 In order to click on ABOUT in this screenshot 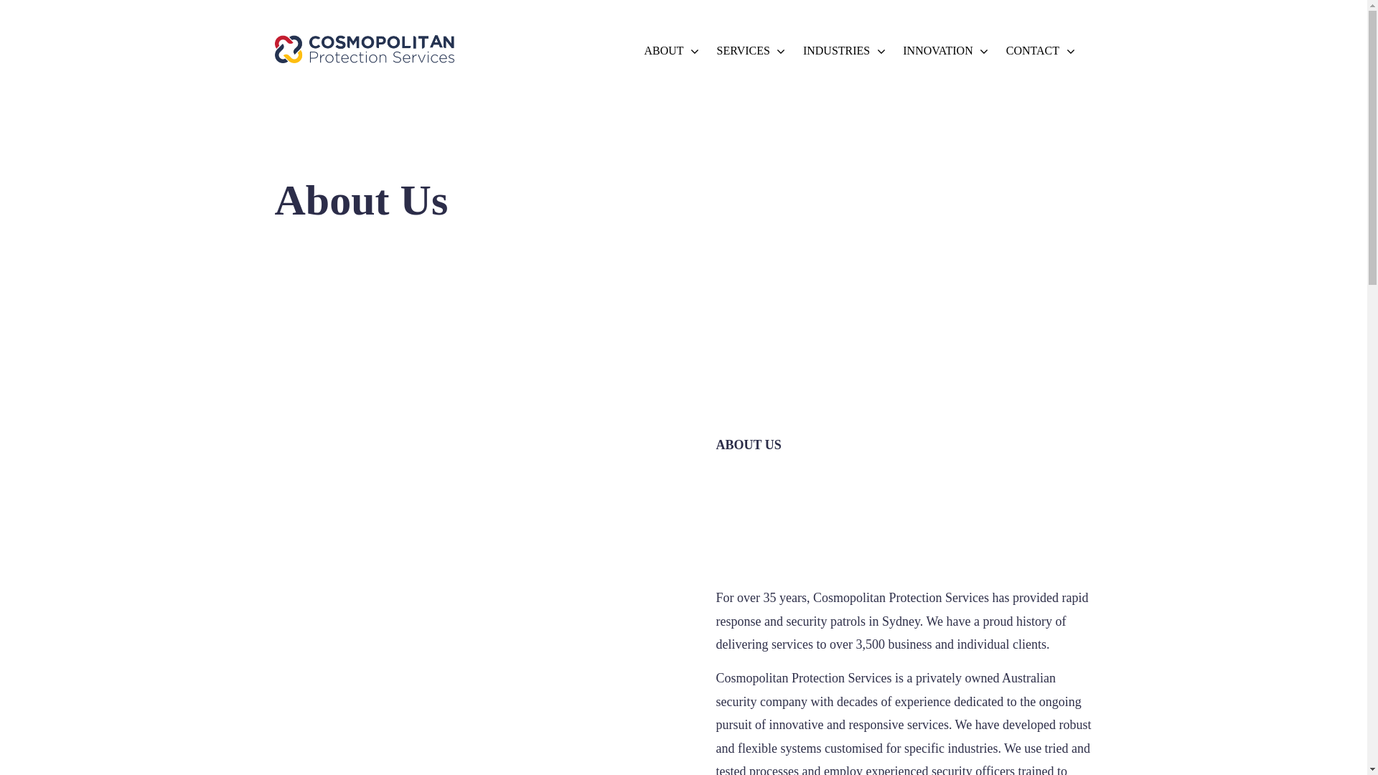, I will do `click(665, 51)`.